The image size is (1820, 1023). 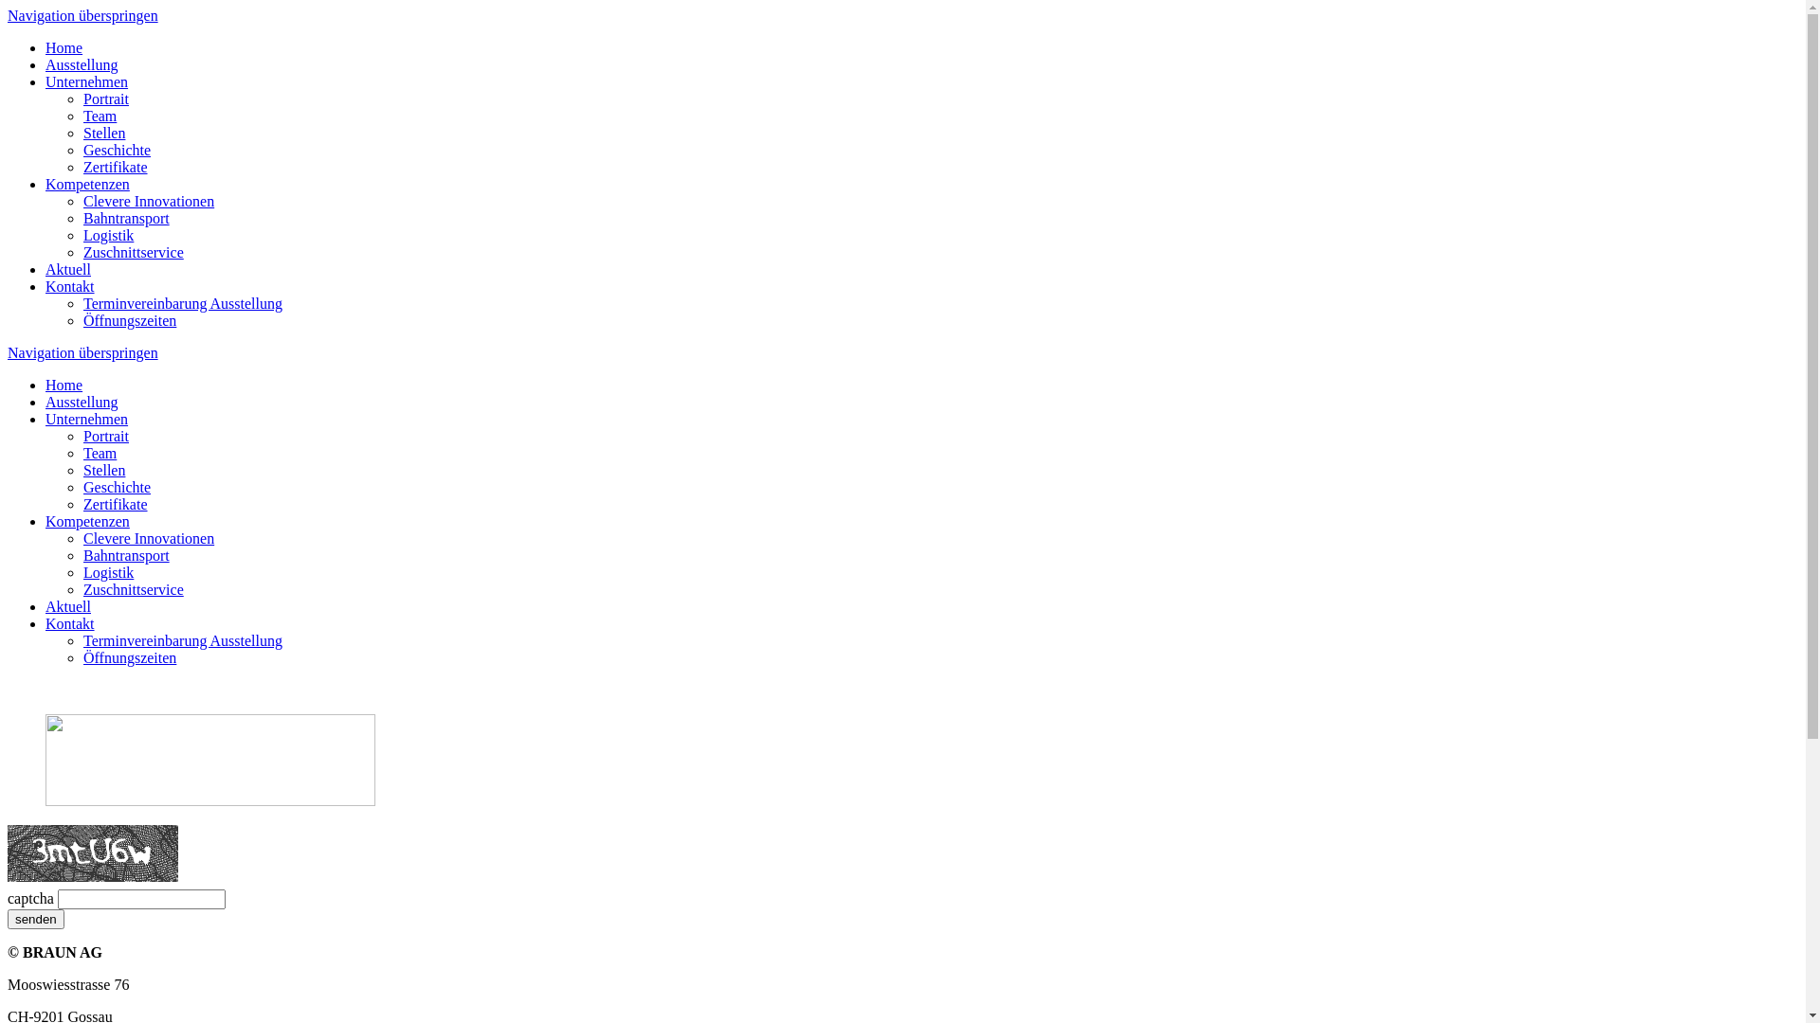 What do you see at coordinates (68, 269) in the screenshot?
I see `Aktuell` at bounding box center [68, 269].